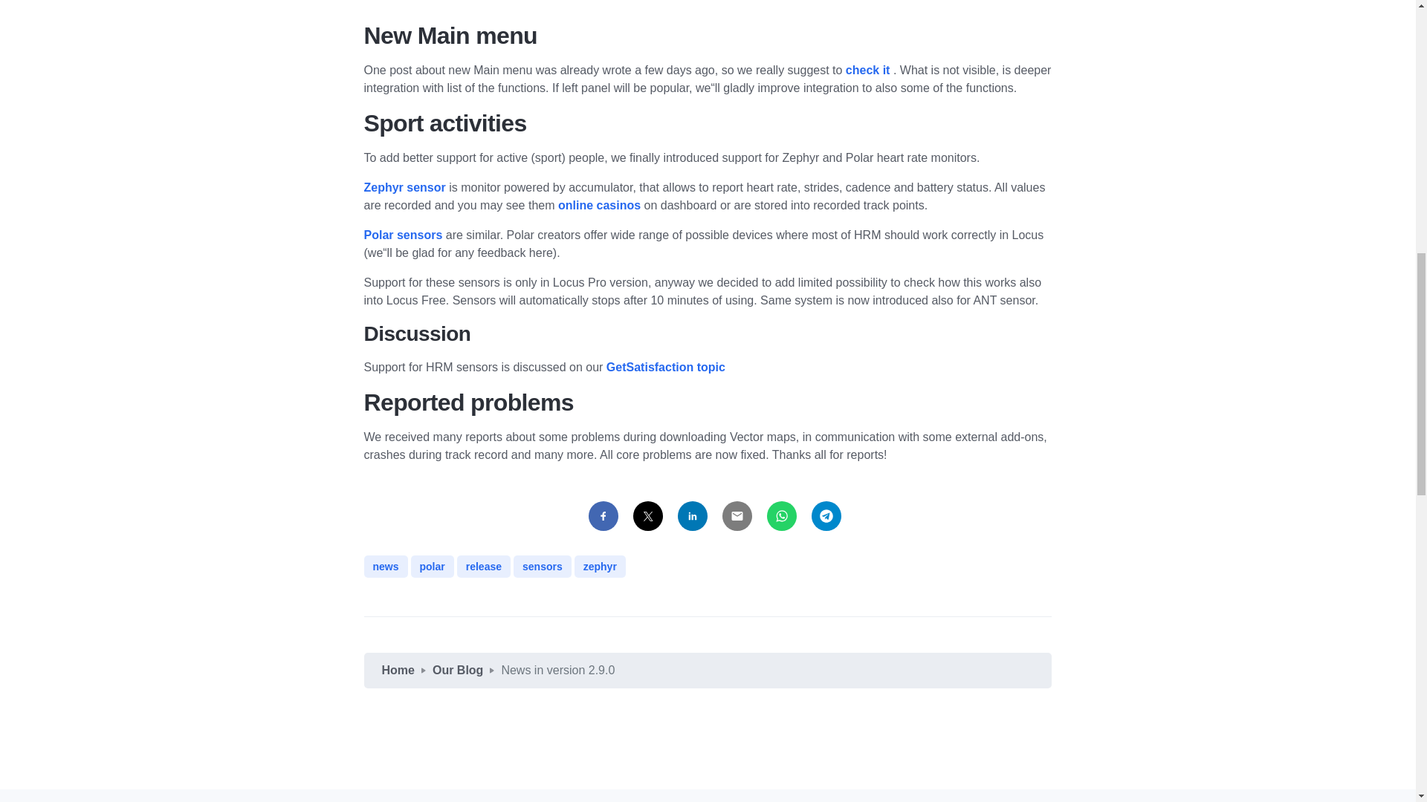  Describe the element at coordinates (483, 566) in the screenshot. I see `release` at that location.